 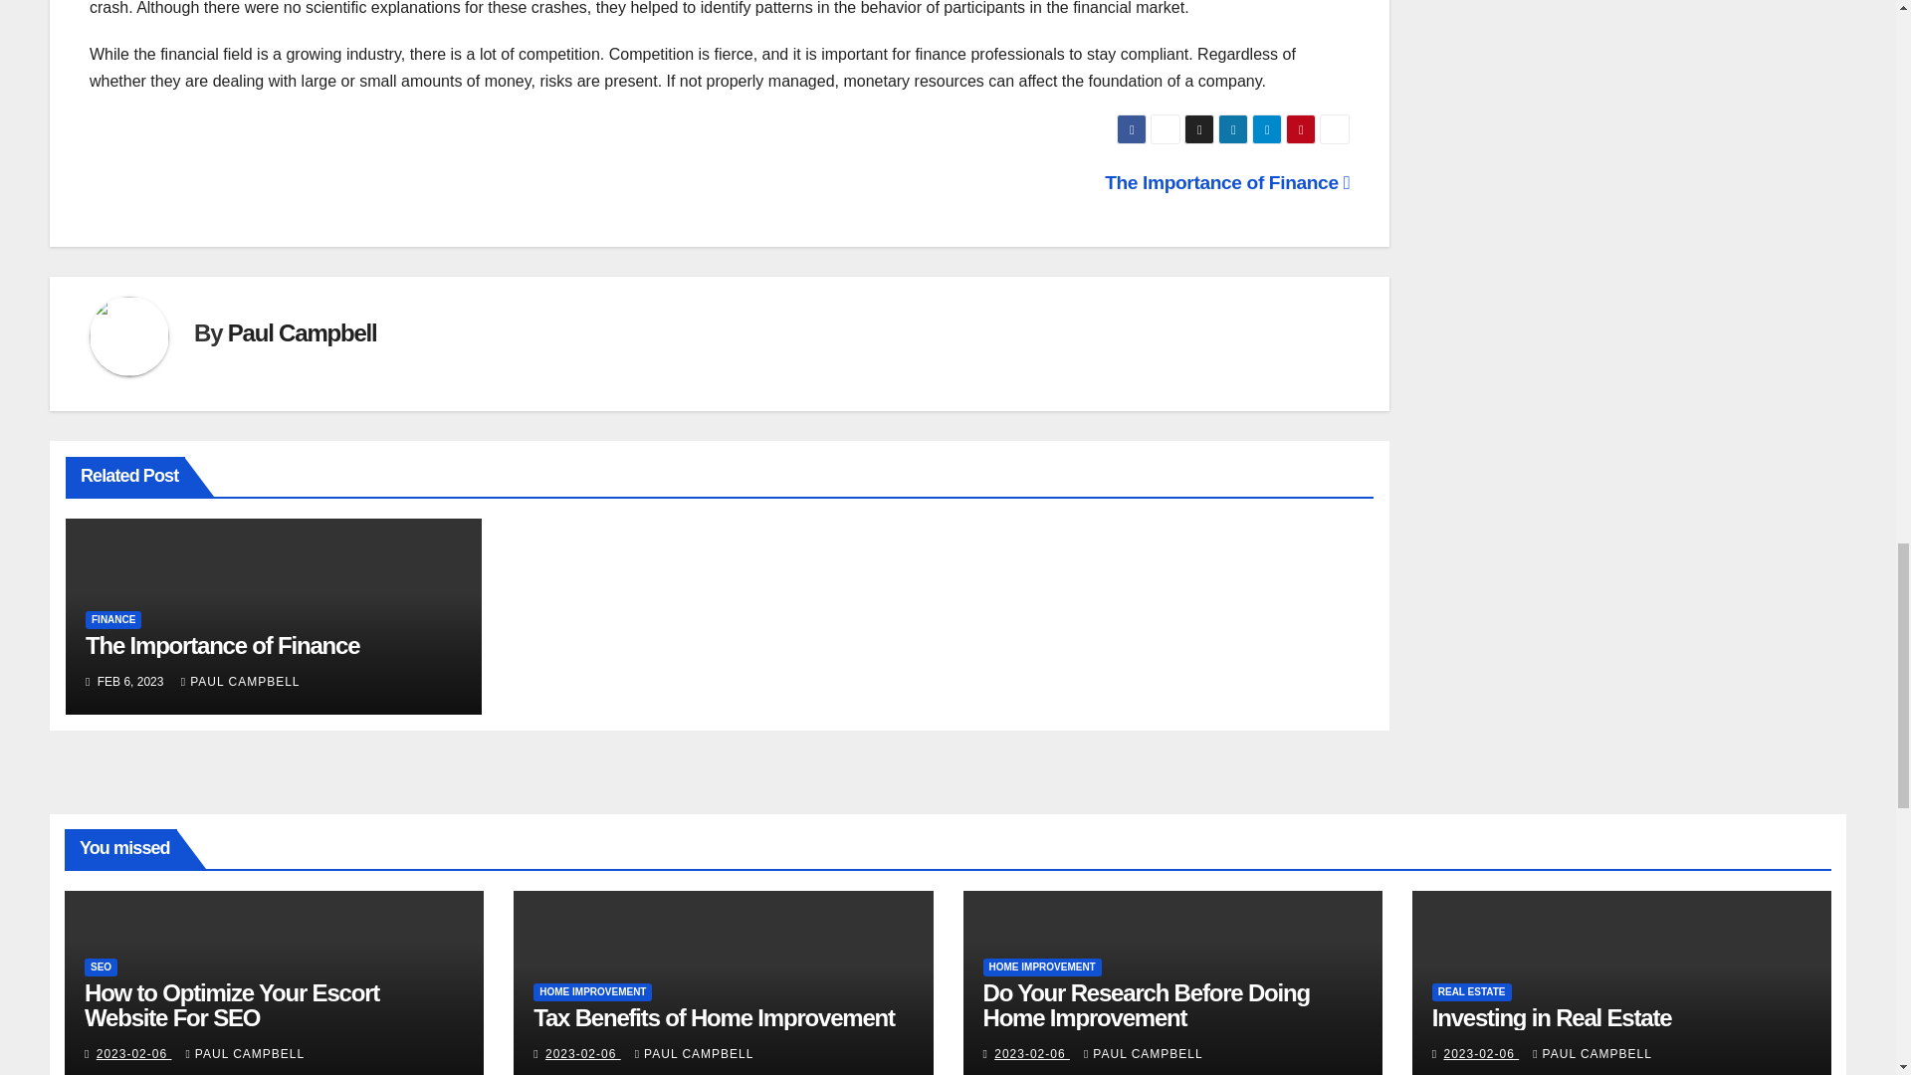 What do you see at coordinates (113, 619) in the screenshot?
I see `FINANCE` at bounding box center [113, 619].